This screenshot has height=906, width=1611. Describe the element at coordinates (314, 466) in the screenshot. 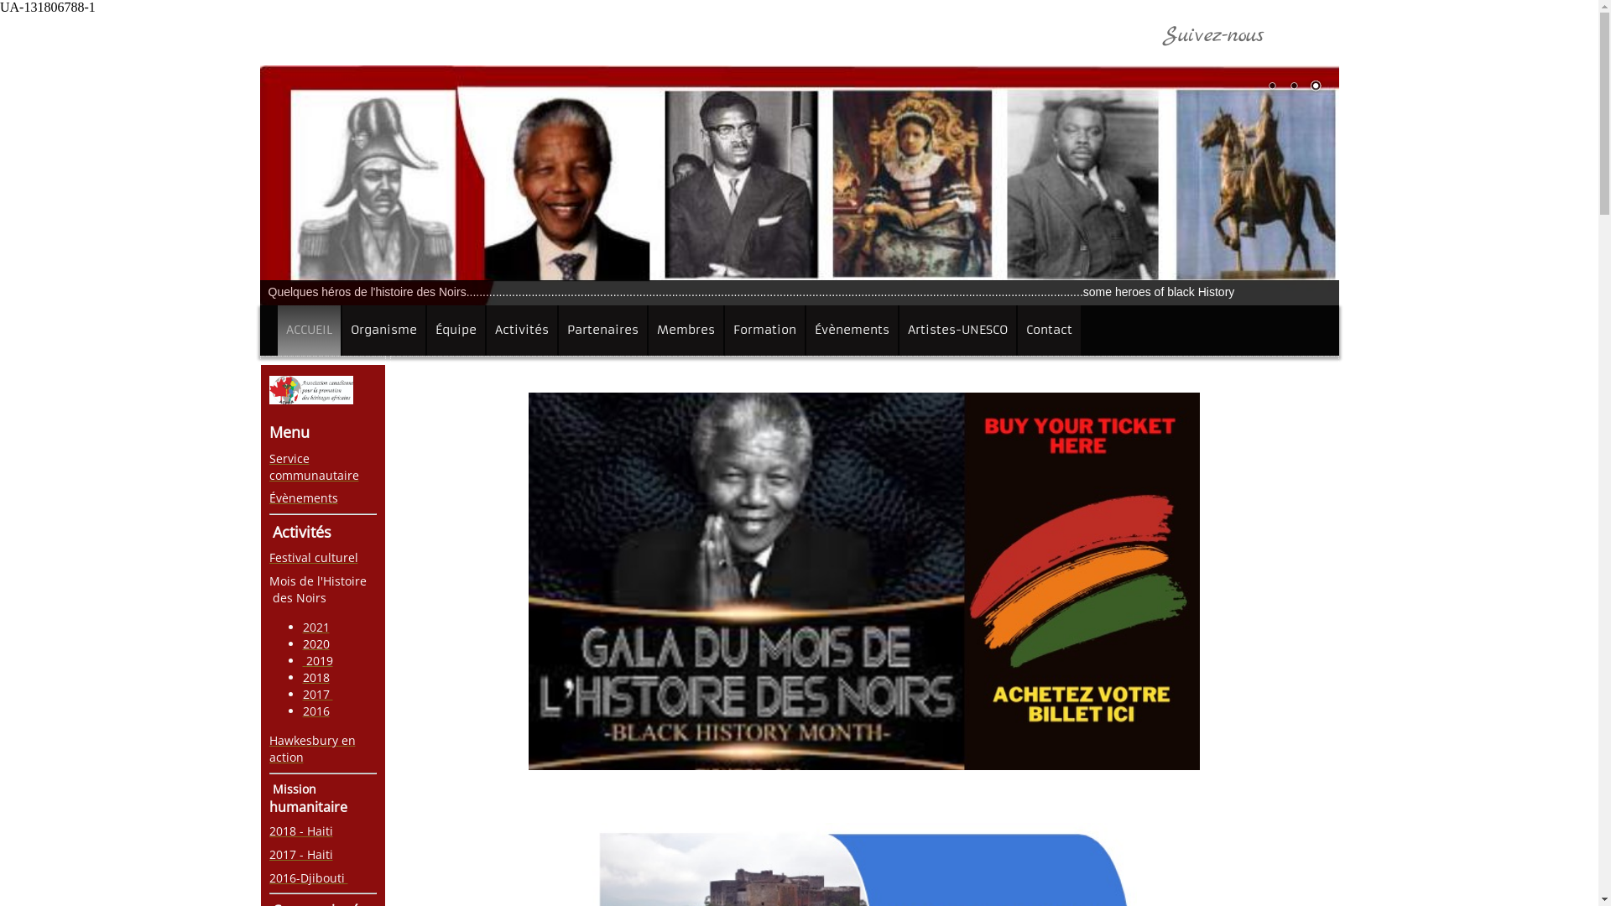

I see `Service communautaire` at that location.